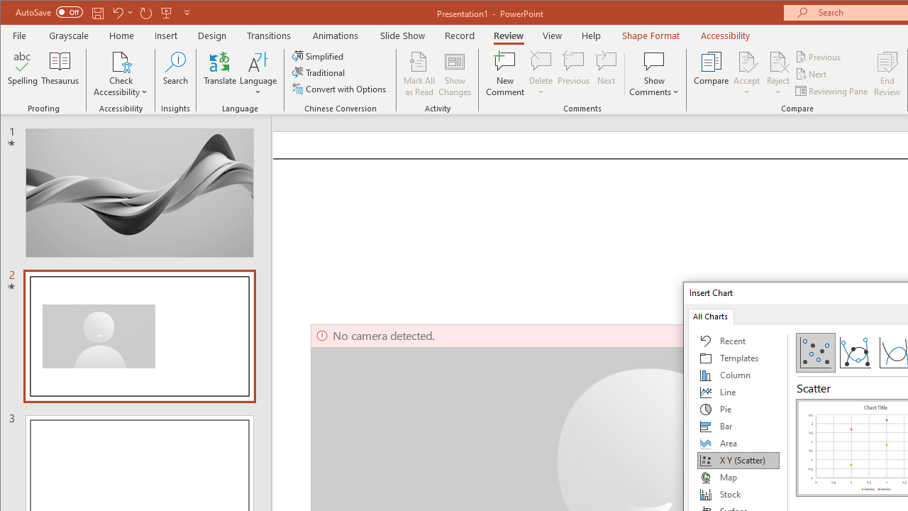 Image resolution: width=908 pixels, height=511 pixels. What do you see at coordinates (738, 358) in the screenshot?
I see `Templates` at bounding box center [738, 358].